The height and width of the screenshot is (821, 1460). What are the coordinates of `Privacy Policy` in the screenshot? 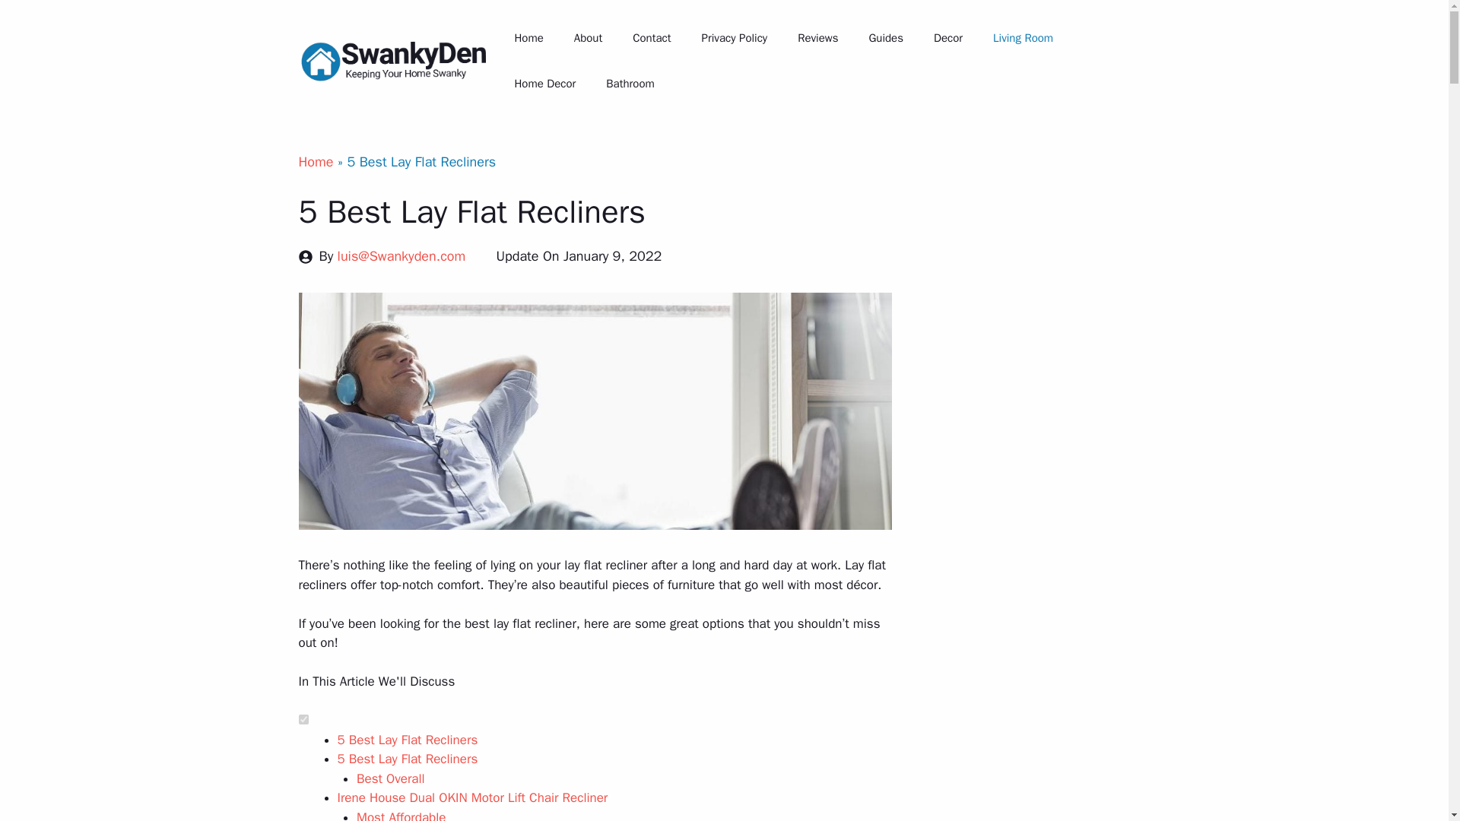 It's located at (735, 38).